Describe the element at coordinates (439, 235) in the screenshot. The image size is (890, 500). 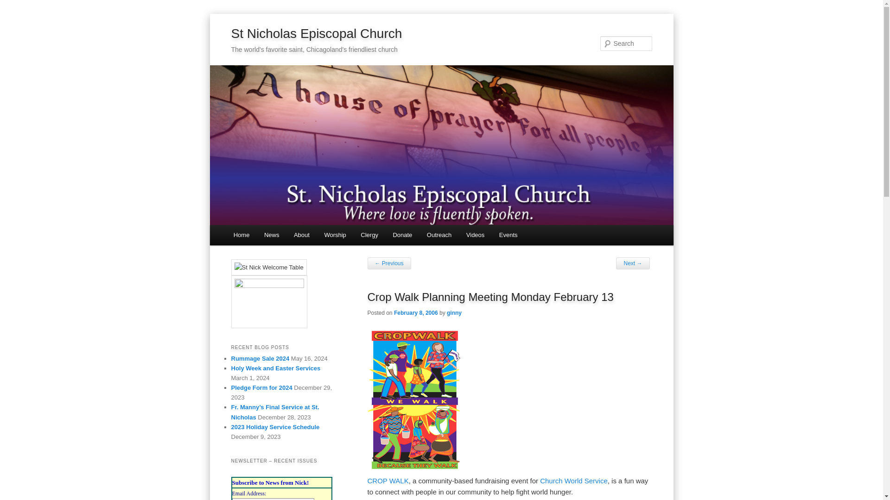
I see `The Community of St Nicholas Reaching Out` at that location.